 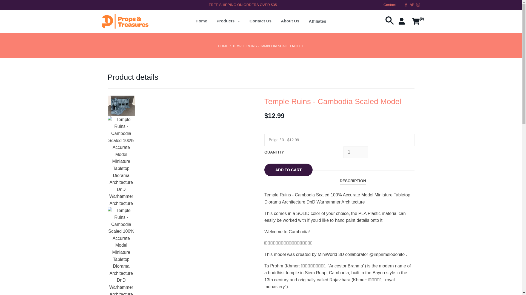 What do you see at coordinates (201, 23) in the screenshot?
I see `Home` at bounding box center [201, 23].